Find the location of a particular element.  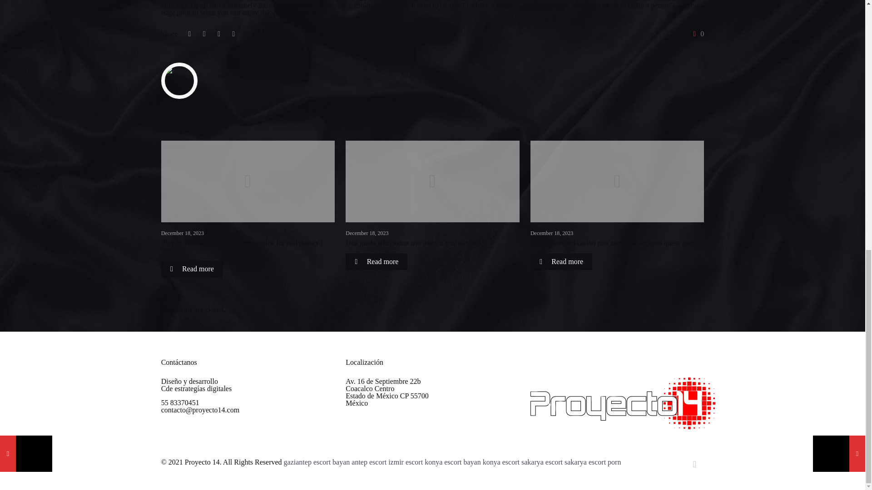

sakarya escort is located at coordinates (542, 462).